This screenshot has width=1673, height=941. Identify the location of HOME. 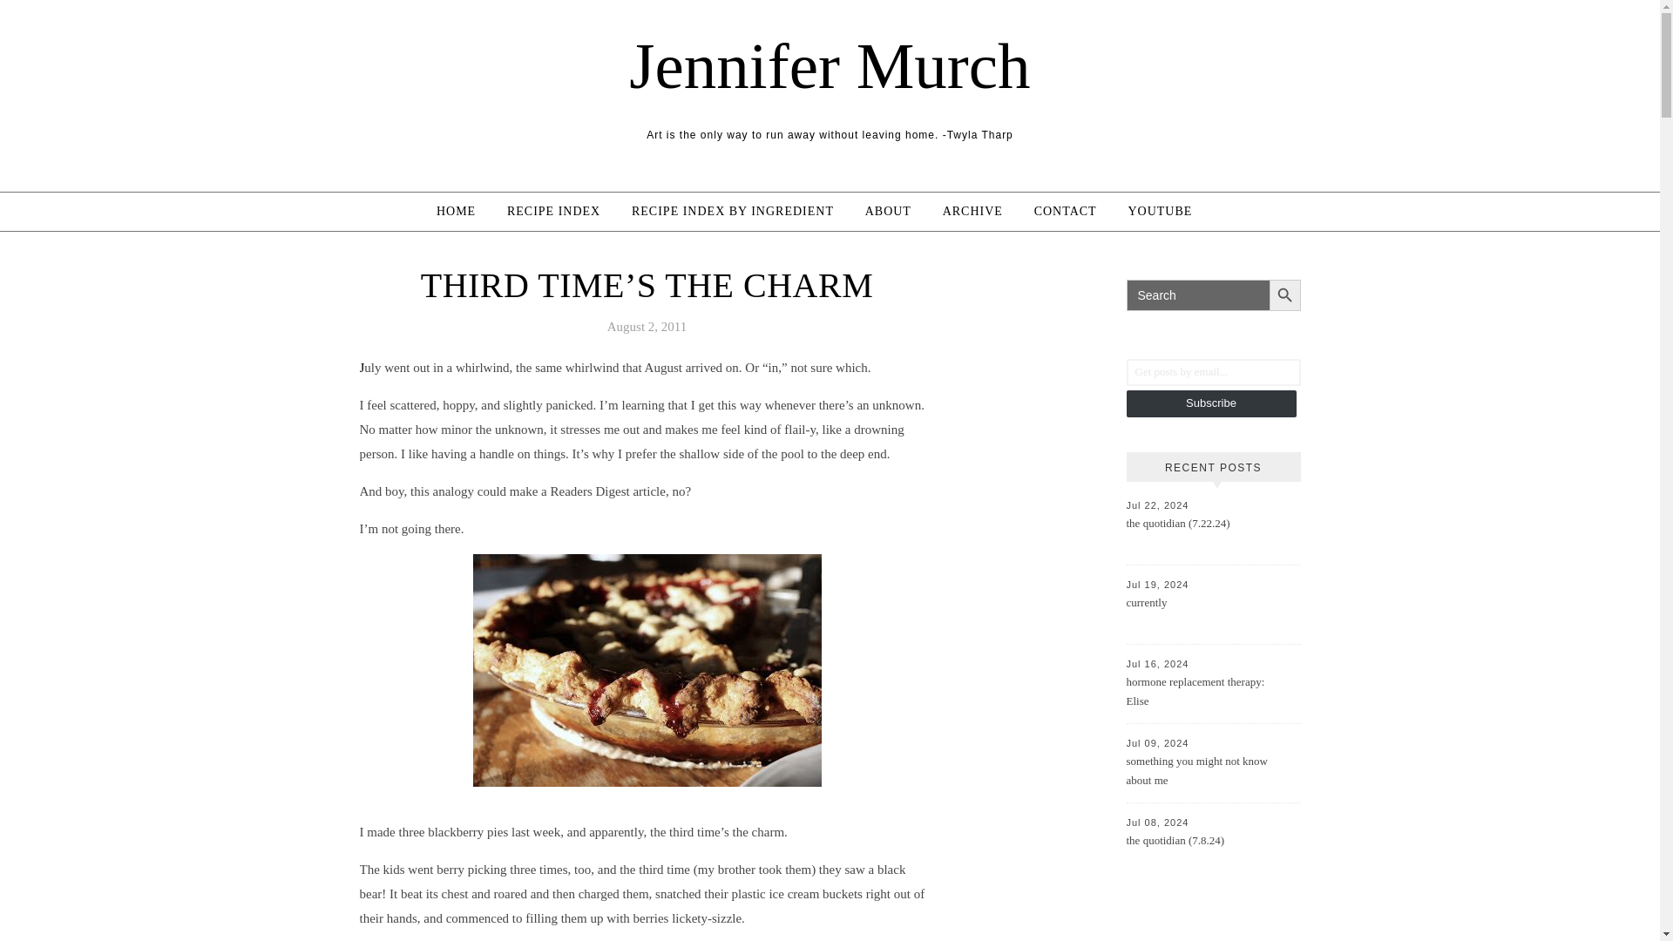
(464, 211).